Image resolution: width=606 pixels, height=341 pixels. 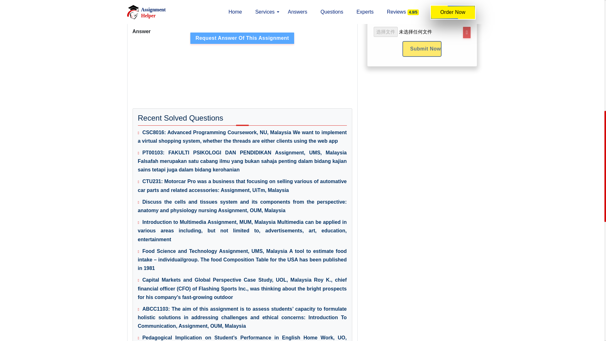 What do you see at coordinates (242, 38) in the screenshot?
I see `Request Answer Of This Assignment` at bounding box center [242, 38].